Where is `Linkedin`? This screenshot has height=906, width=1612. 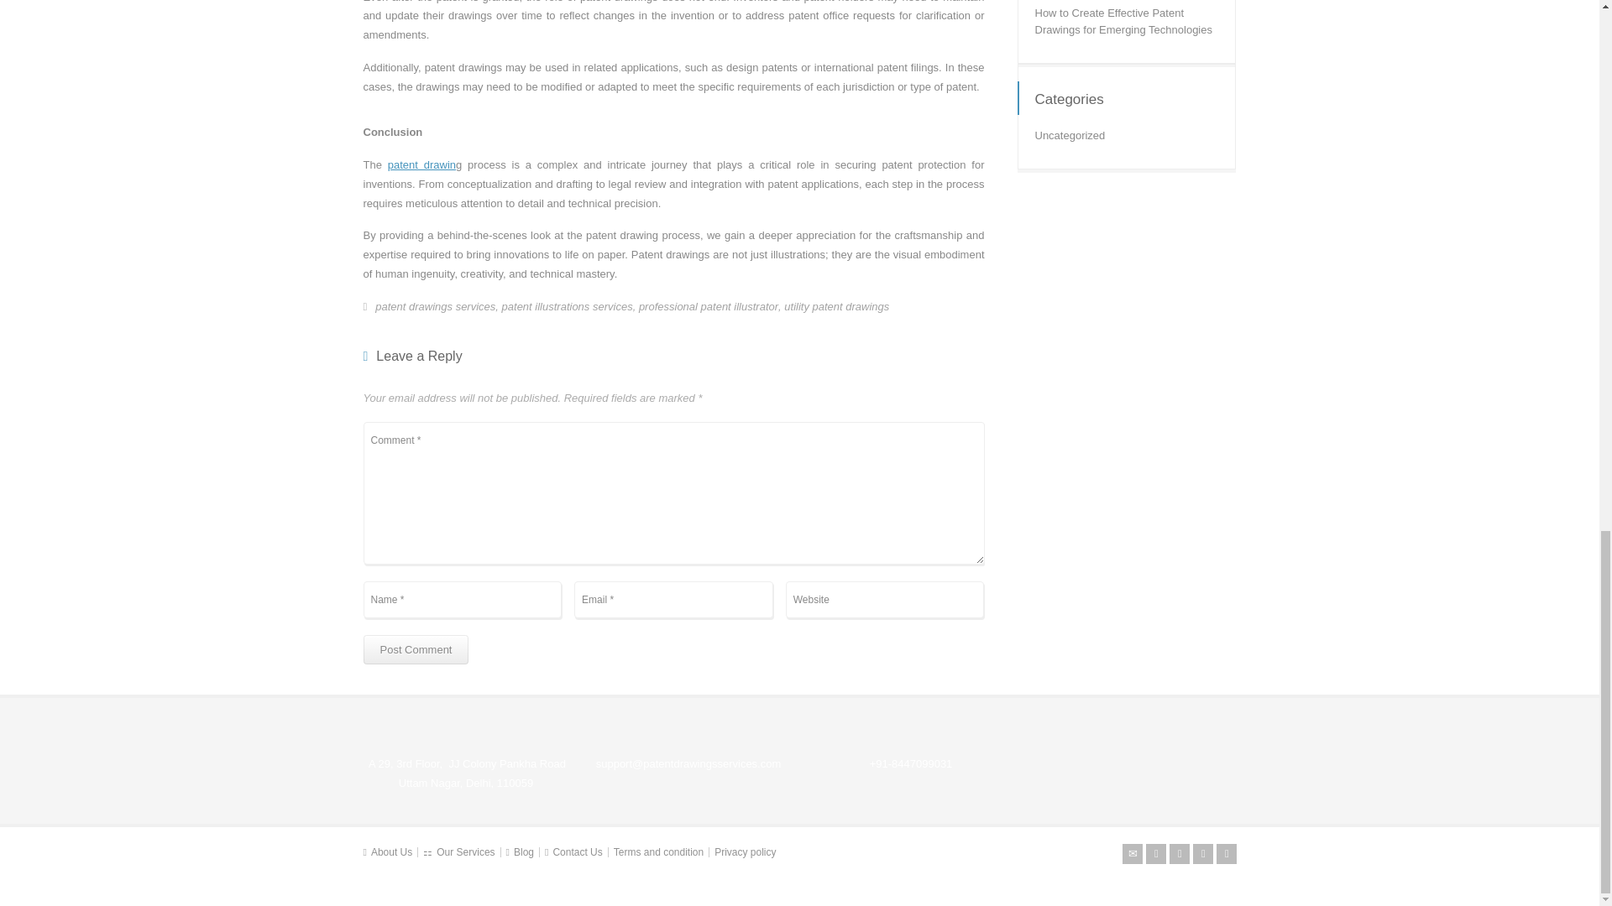
Linkedin is located at coordinates (1202, 854).